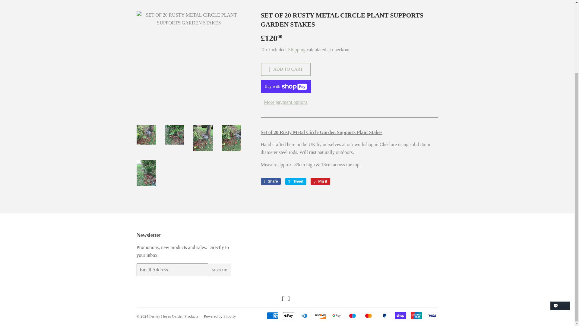 This screenshot has height=326, width=579. I want to click on Google Pay, so click(336, 316).